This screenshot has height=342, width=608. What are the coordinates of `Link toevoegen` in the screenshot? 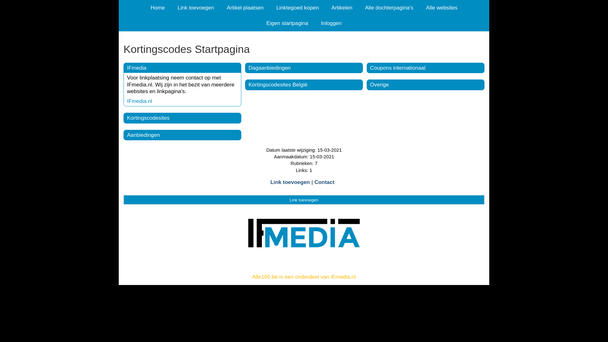 It's located at (196, 8).